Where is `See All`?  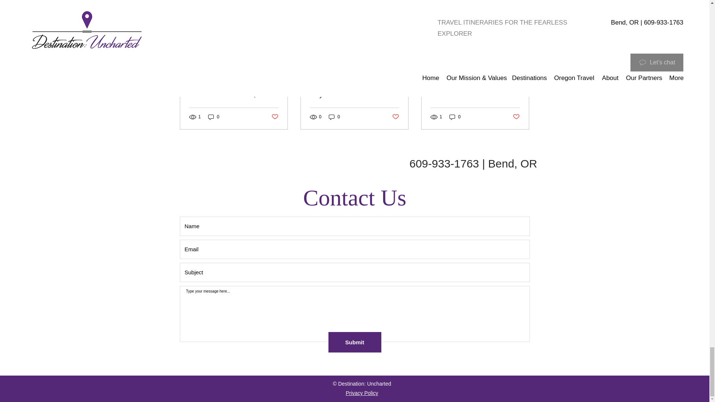 See All is located at coordinates (521, 3).